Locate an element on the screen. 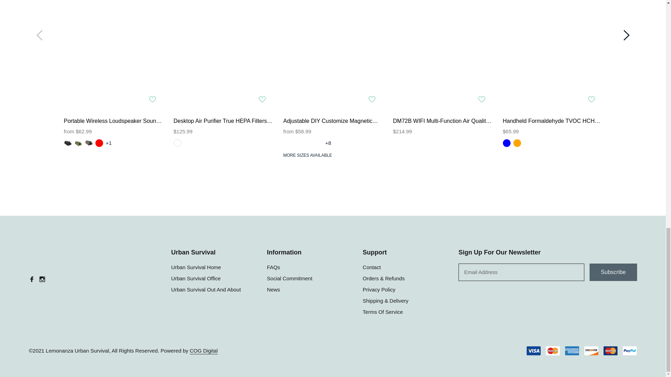  Red is located at coordinates (99, 143).